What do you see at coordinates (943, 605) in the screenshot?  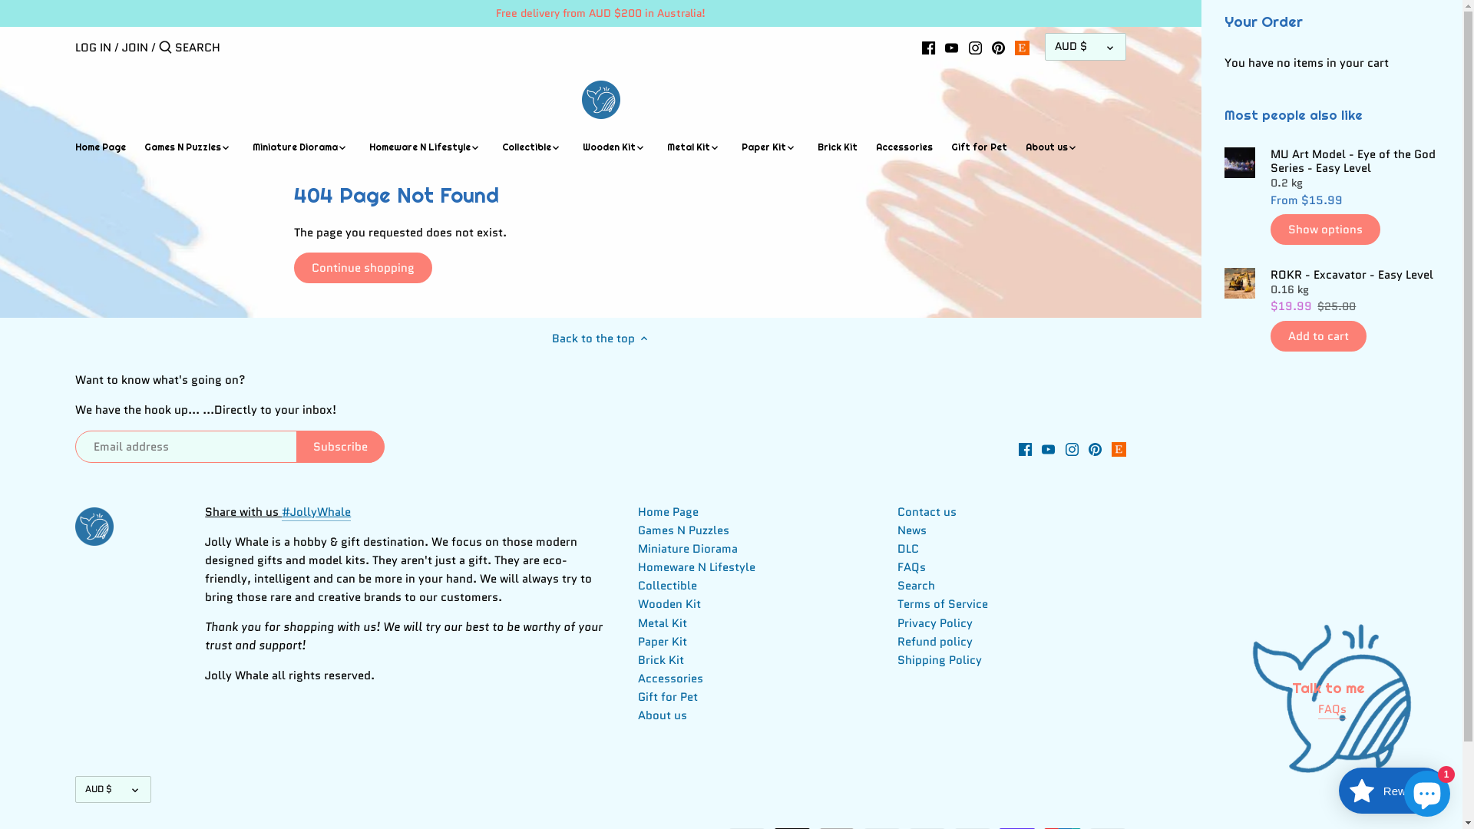 I see `Terms of Service` at bounding box center [943, 605].